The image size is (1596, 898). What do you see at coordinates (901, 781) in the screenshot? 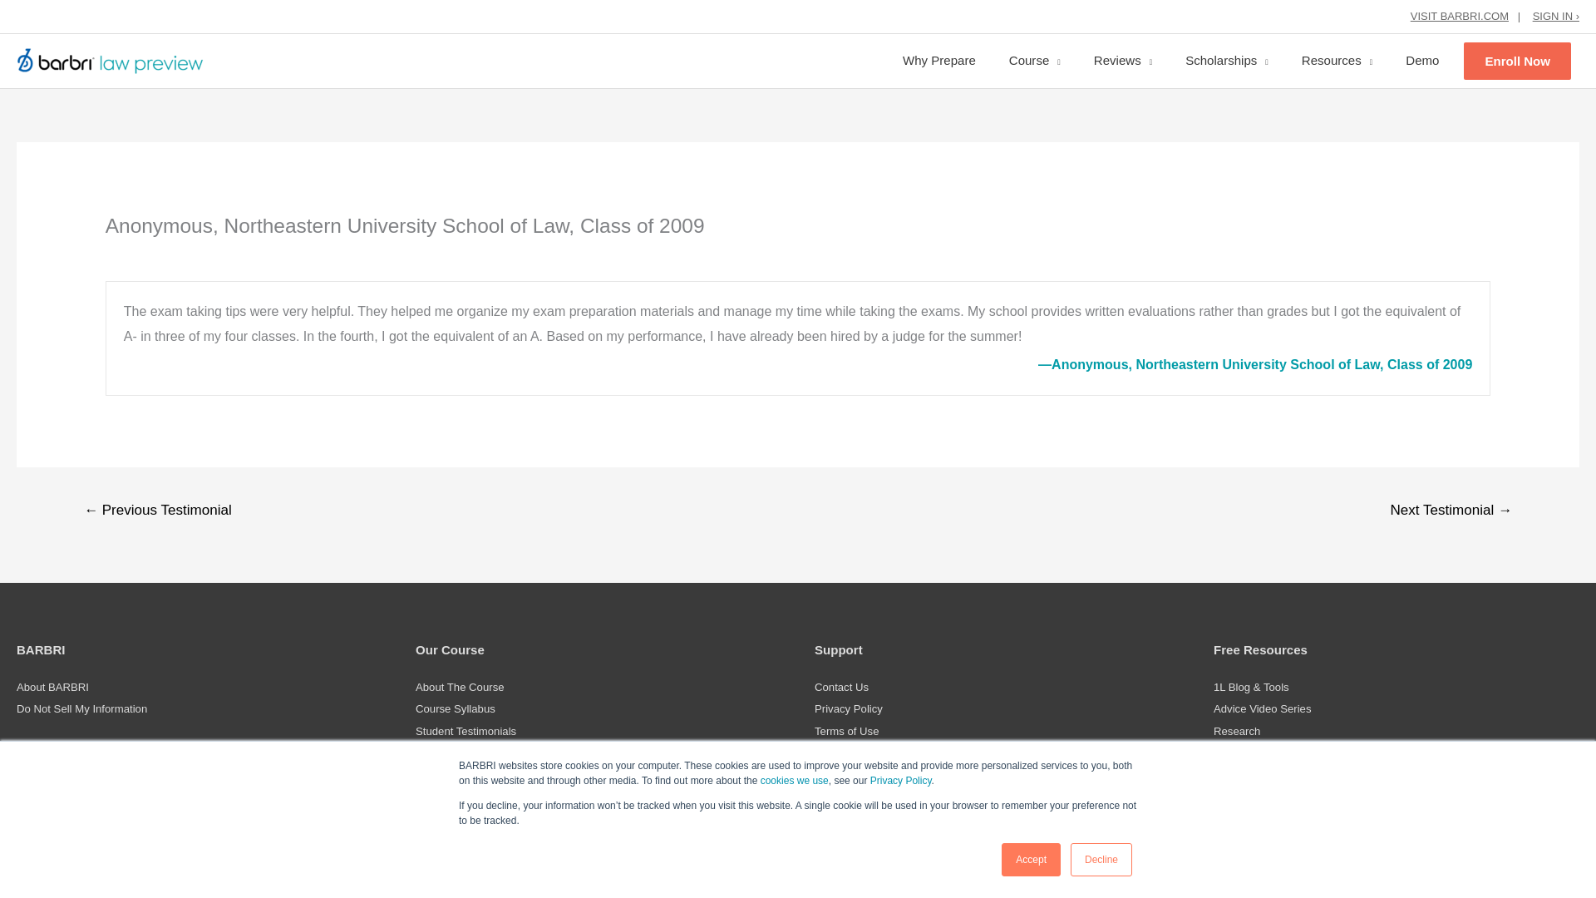
I see `Privacy Policy` at bounding box center [901, 781].